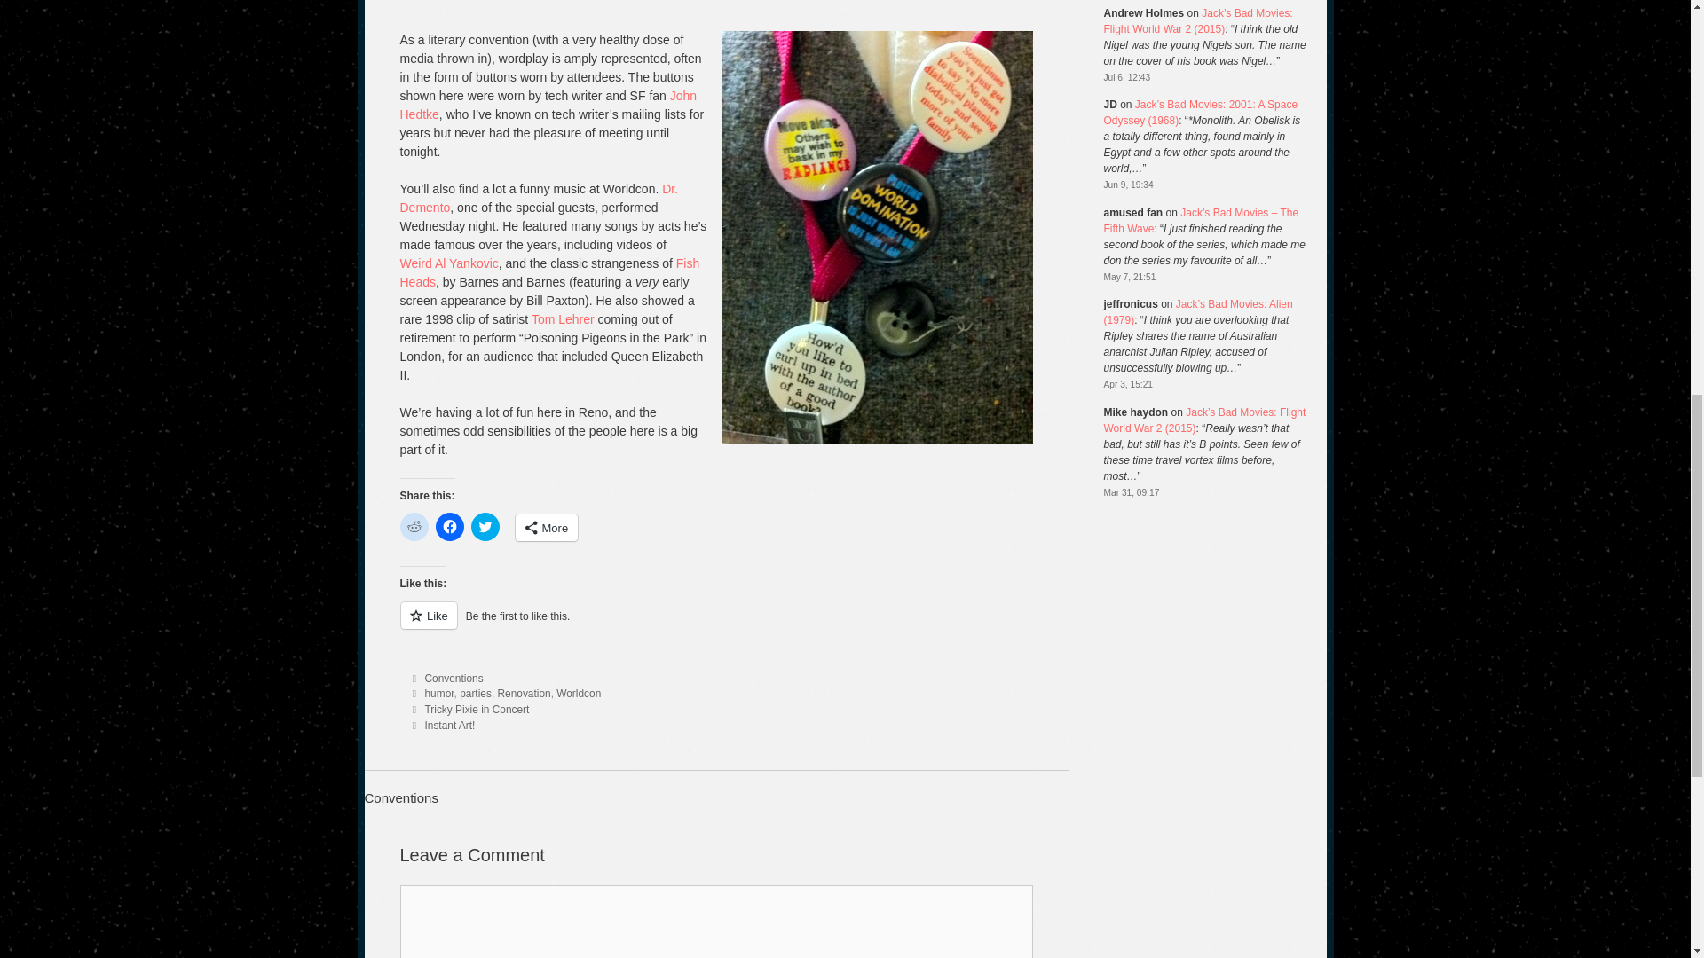 The width and height of the screenshot is (1704, 958). What do you see at coordinates (476, 694) in the screenshot?
I see `parties` at bounding box center [476, 694].